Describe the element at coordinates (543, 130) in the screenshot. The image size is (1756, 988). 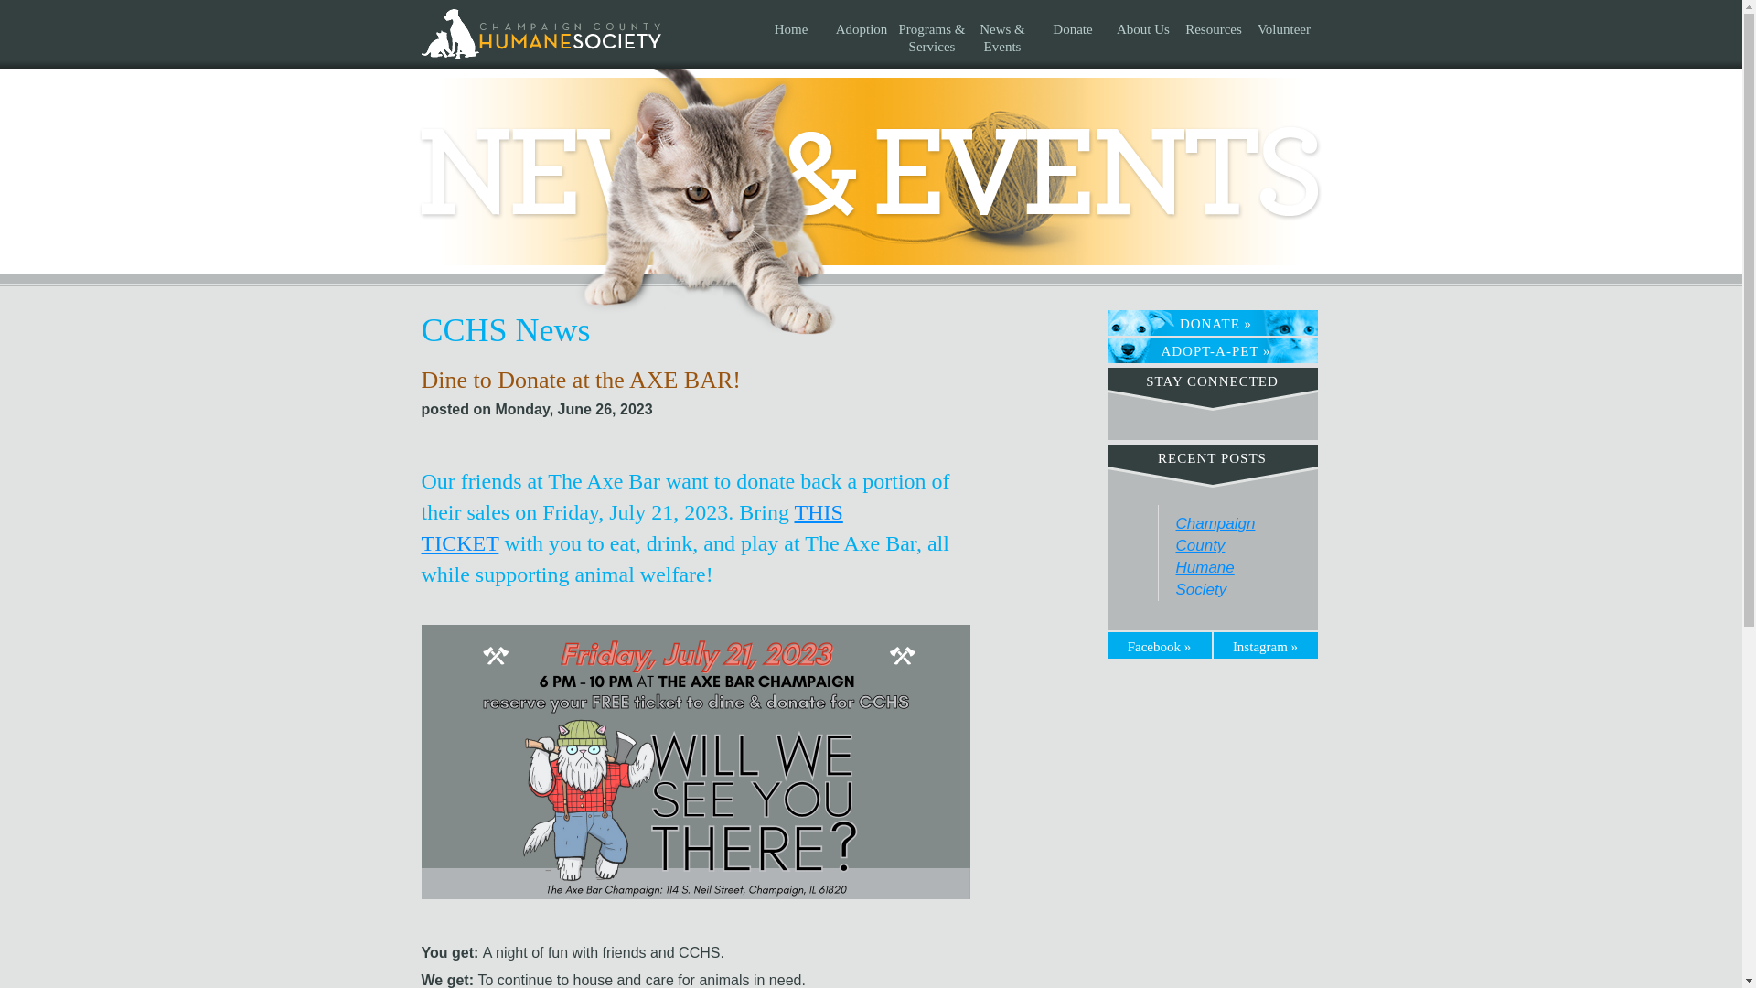
I see `Champaign County Humane Society` at that location.